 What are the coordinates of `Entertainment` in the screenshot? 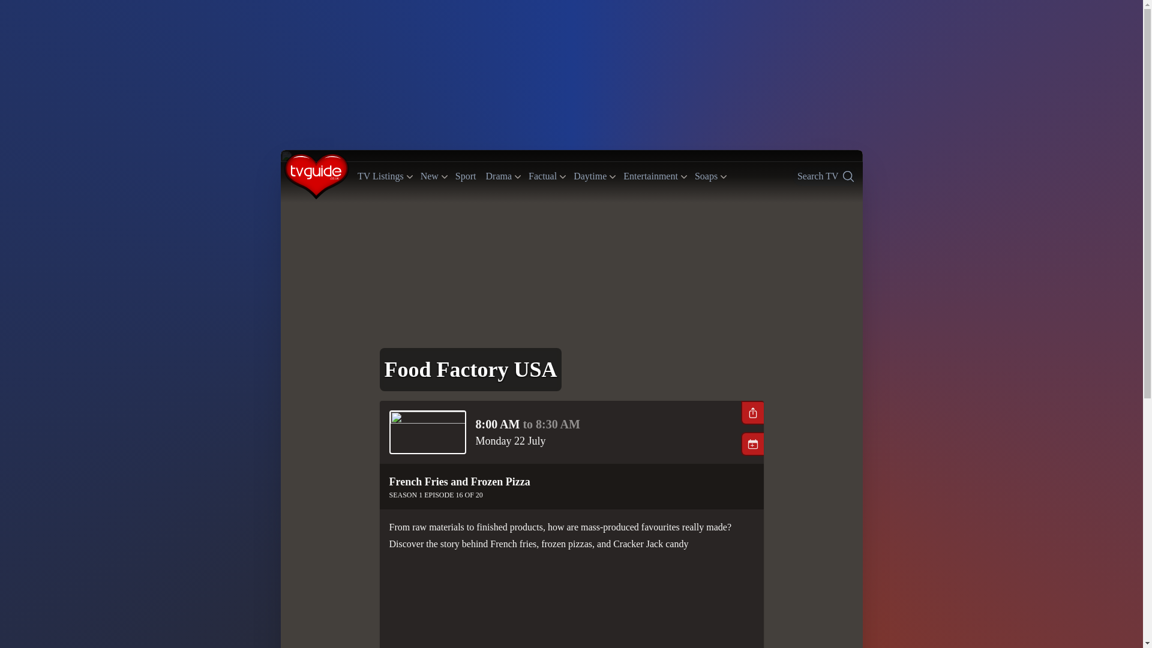 It's located at (706, 176).